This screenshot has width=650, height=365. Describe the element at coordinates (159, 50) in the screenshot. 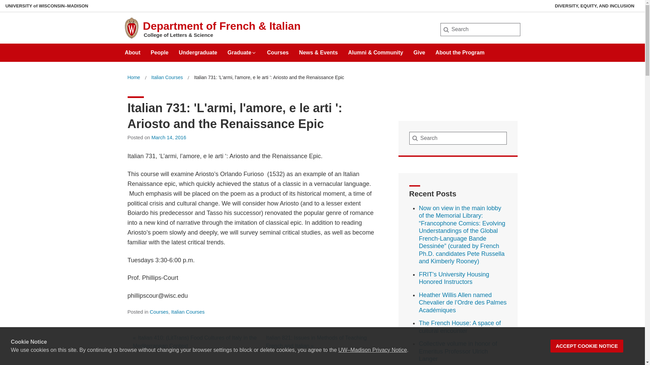

I see `People` at that location.